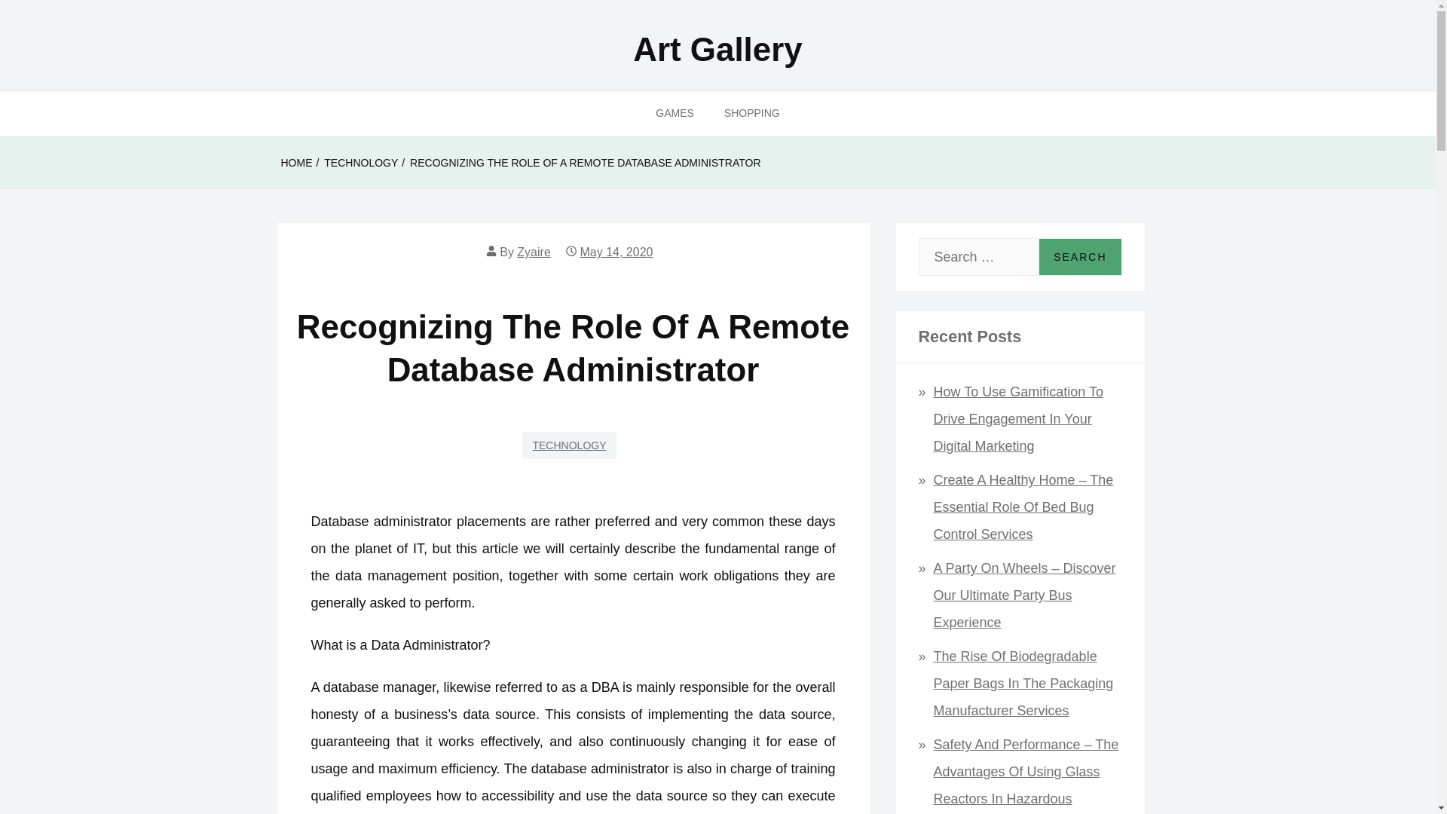  I want to click on TECHNOLOGY, so click(361, 163).